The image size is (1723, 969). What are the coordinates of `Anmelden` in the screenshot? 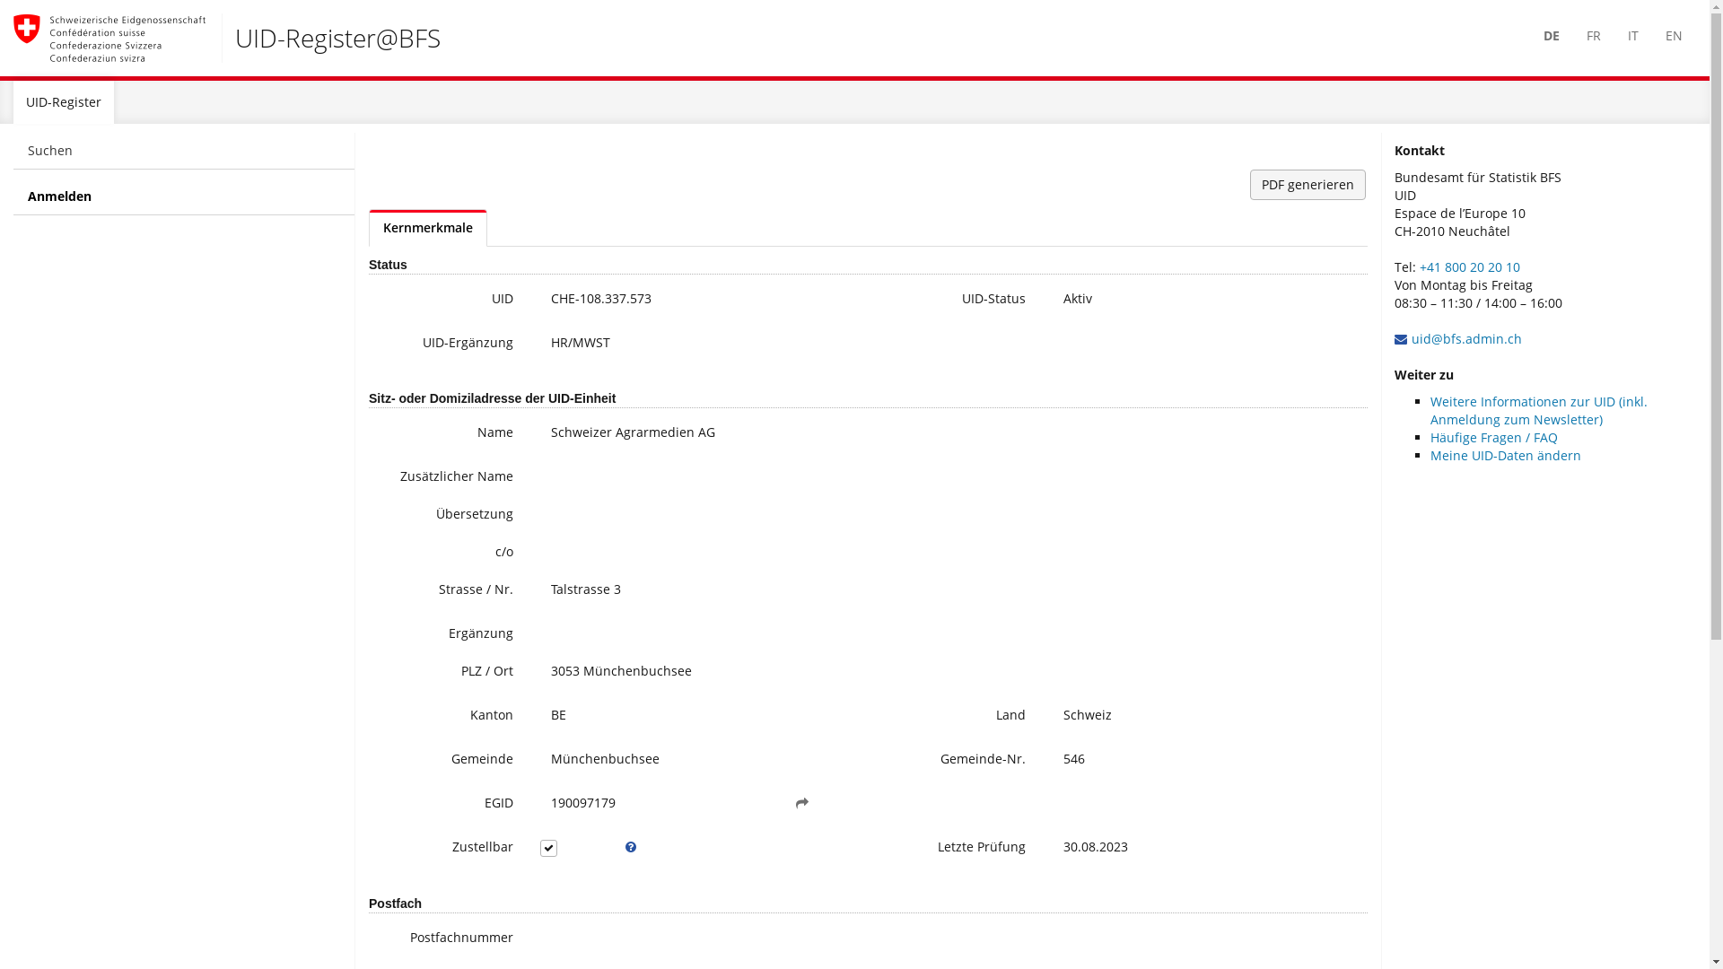 It's located at (185, 197).